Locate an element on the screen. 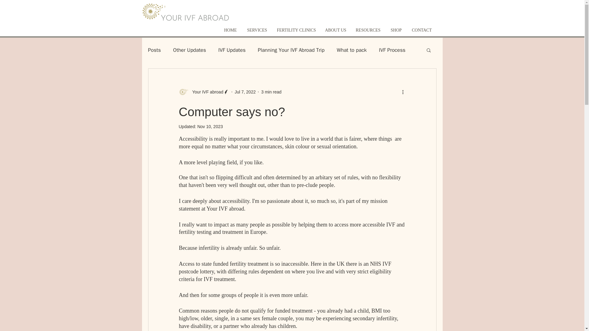 The height and width of the screenshot is (331, 589). ABOUT US is located at coordinates (336, 30).